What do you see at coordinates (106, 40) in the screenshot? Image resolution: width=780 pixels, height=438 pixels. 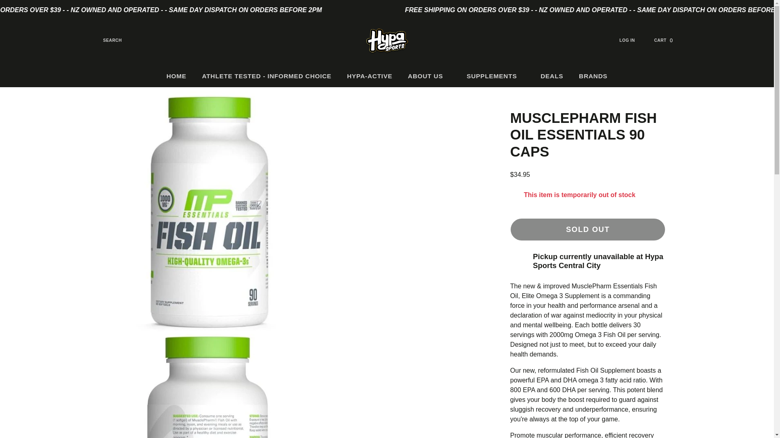 I see `ABOUT US` at bounding box center [106, 40].